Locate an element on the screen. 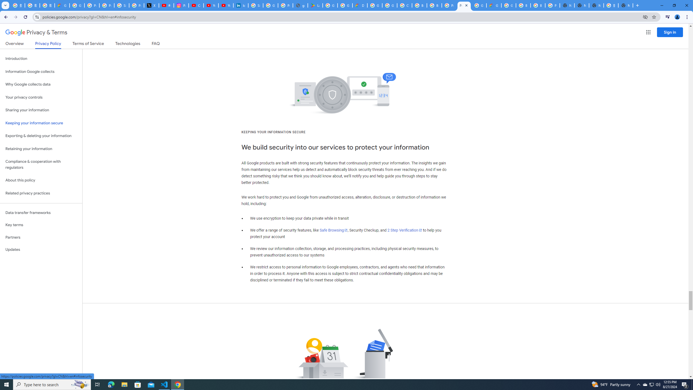 This screenshot has height=390, width=693. Browse Chrome as a guest - Computer - Google Chrome Help is located at coordinates (523, 5).